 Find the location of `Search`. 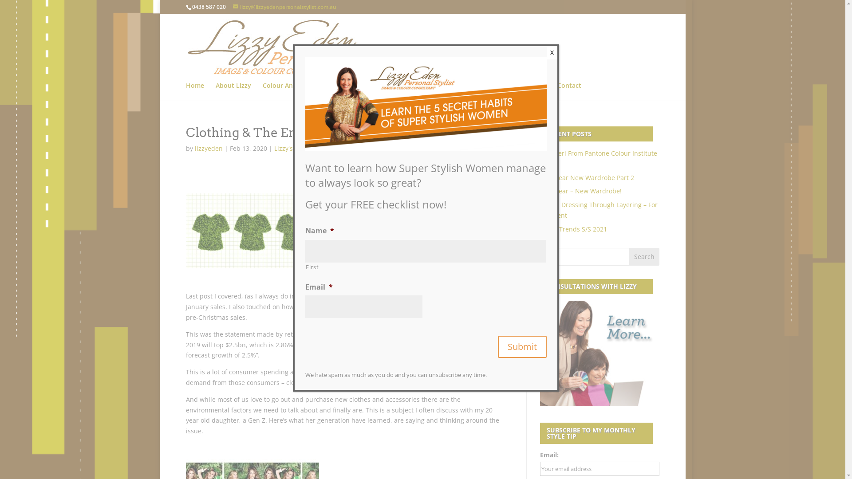

Search is located at coordinates (644, 257).